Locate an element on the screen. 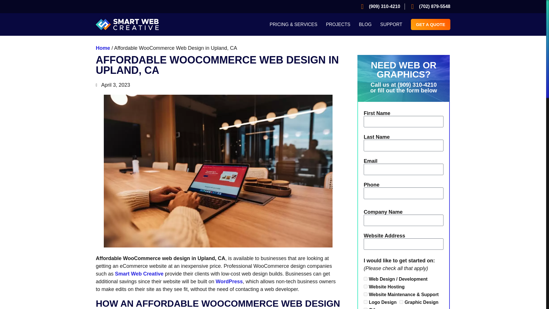 The image size is (549, 309). Smart Web Creative is located at coordinates (139, 274).